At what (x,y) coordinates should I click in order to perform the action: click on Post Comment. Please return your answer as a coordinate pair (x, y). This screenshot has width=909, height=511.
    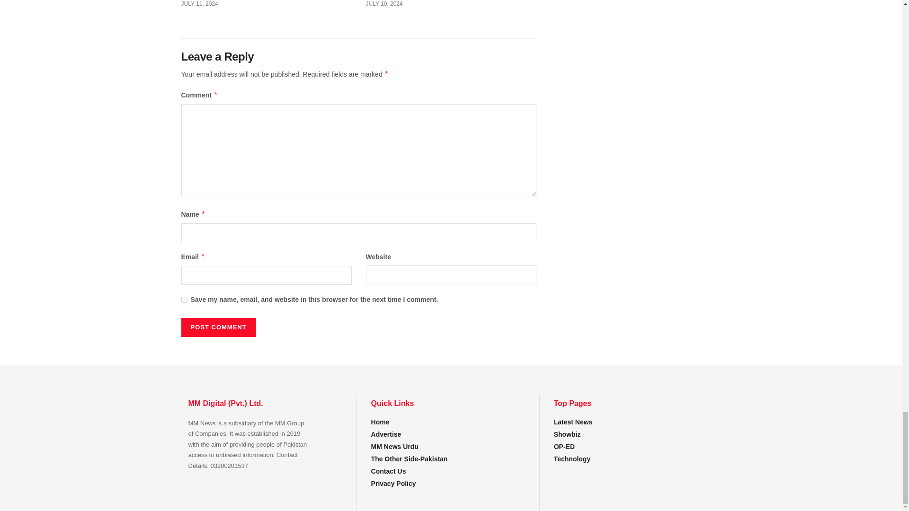
    Looking at the image, I should click on (218, 327).